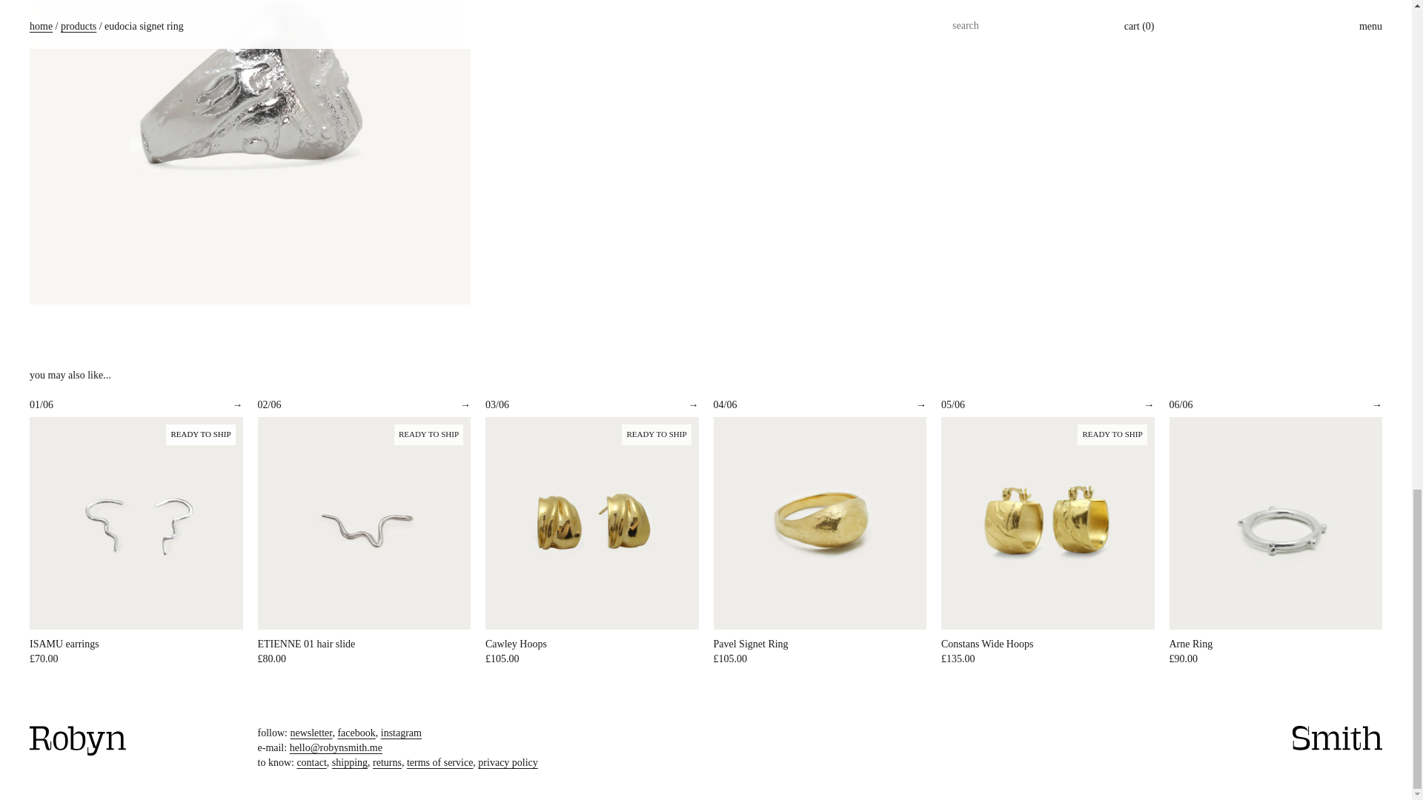  Describe the element at coordinates (356, 732) in the screenshot. I see `facebook` at that location.